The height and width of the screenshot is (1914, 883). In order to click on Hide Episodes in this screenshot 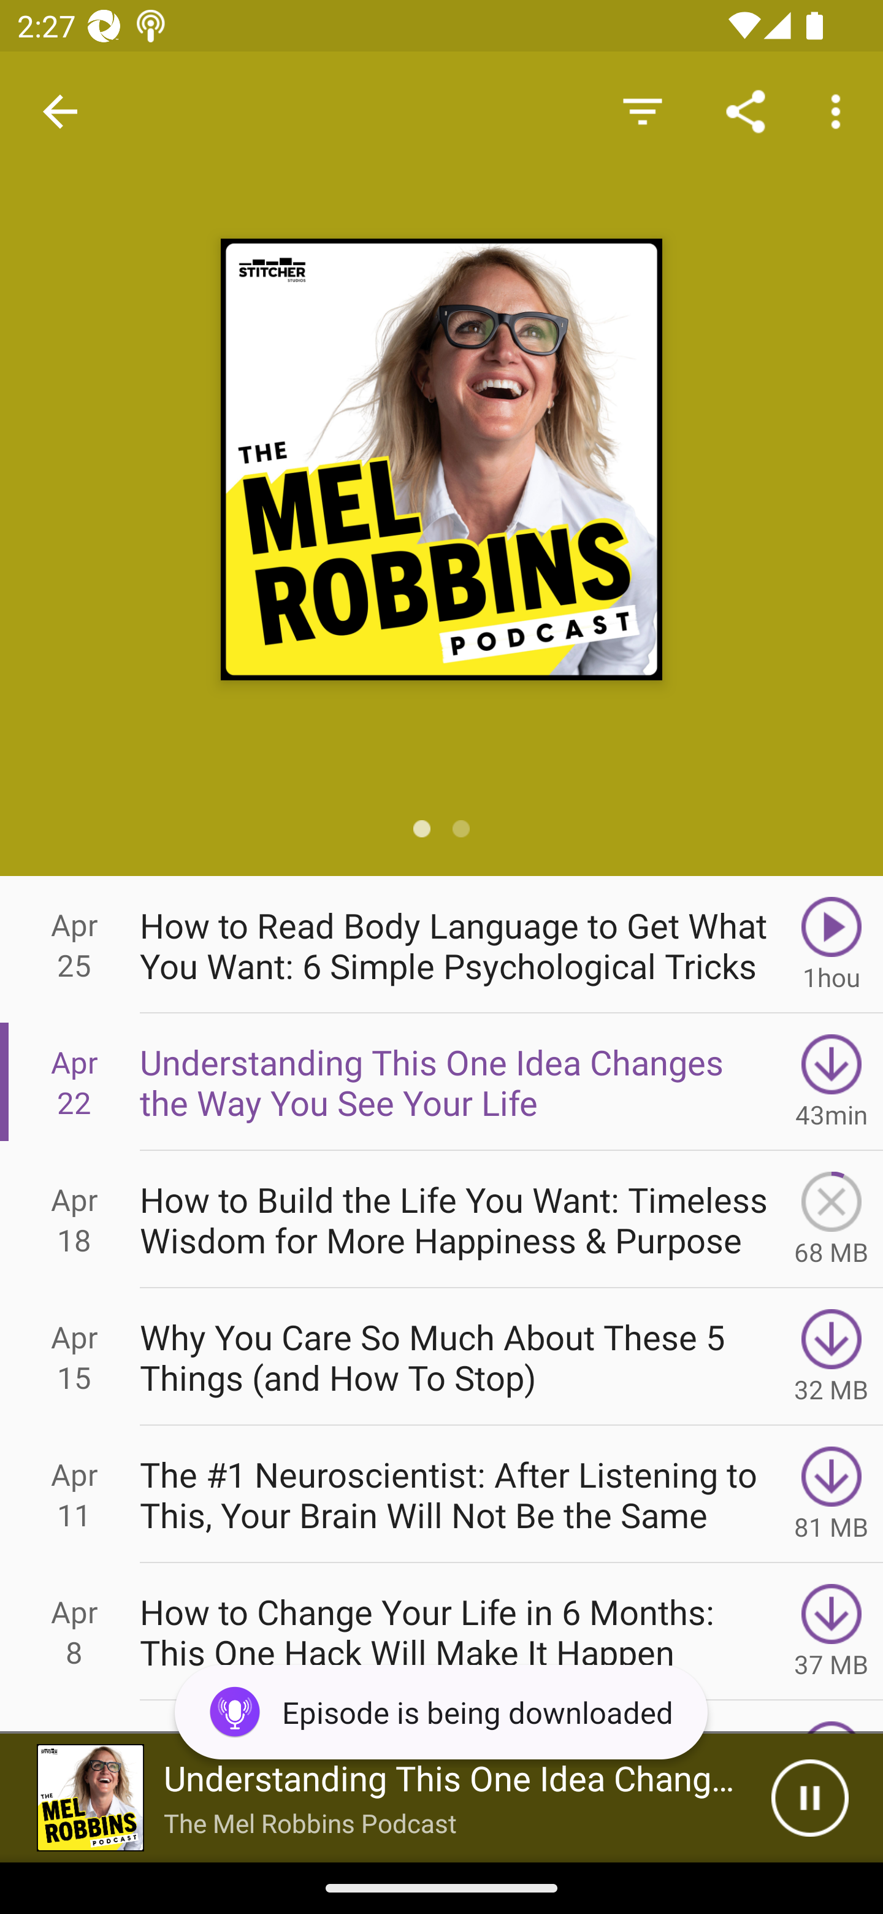, I will do `click(642, 110)`.